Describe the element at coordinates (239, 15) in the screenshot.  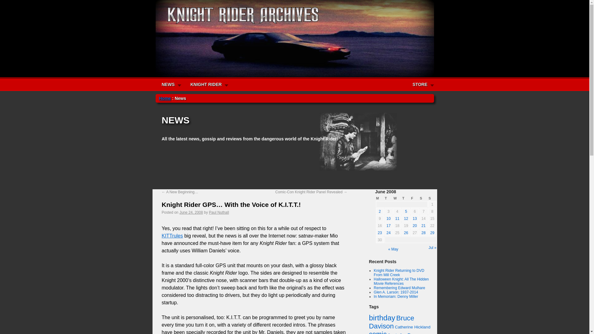
I see `Knight Rider Archives` at that location.